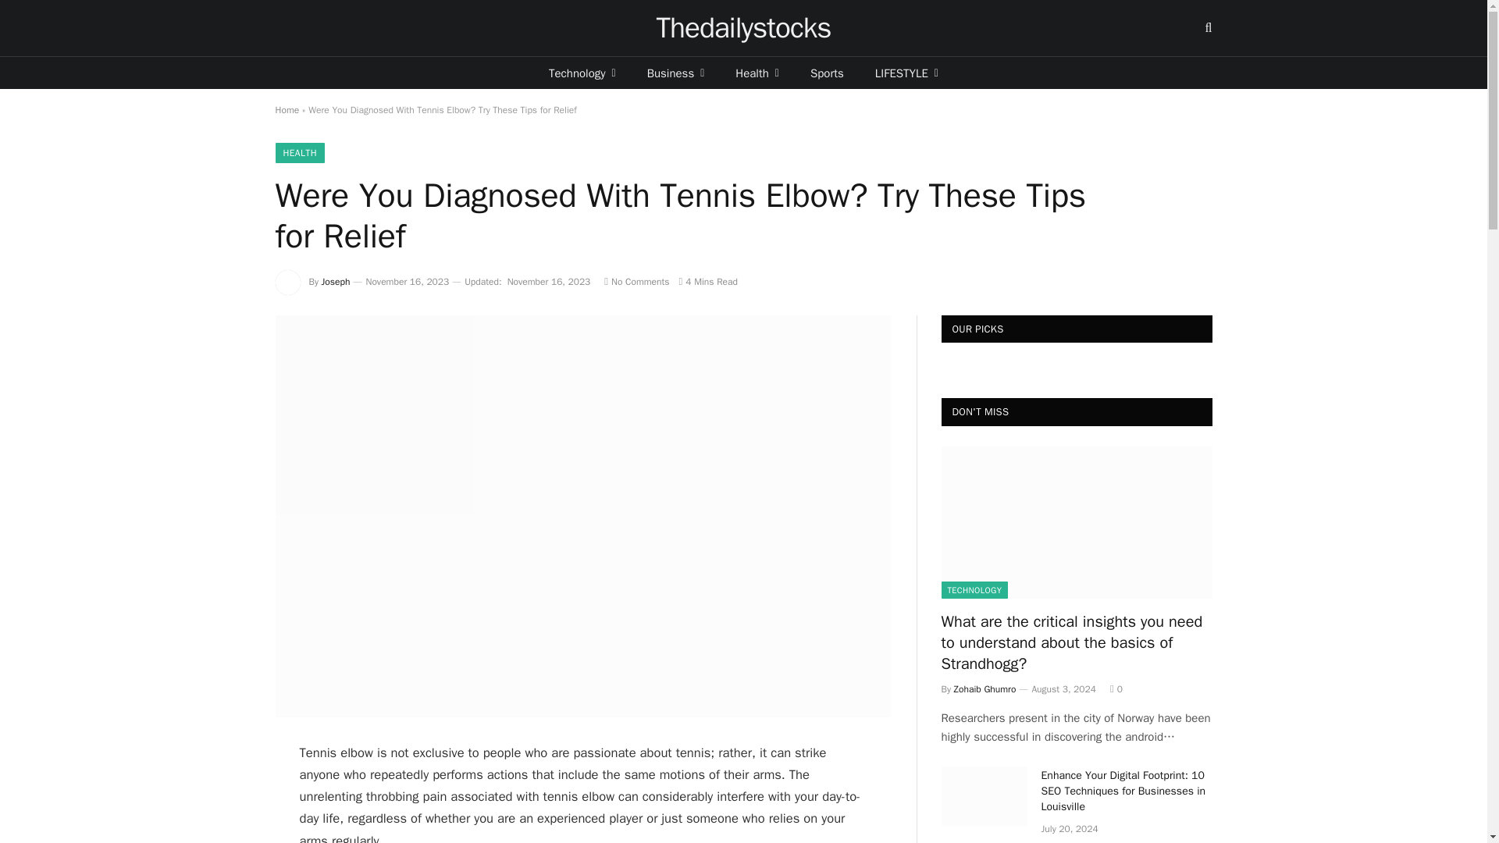  I want to click on Technology, so click(582, 73).